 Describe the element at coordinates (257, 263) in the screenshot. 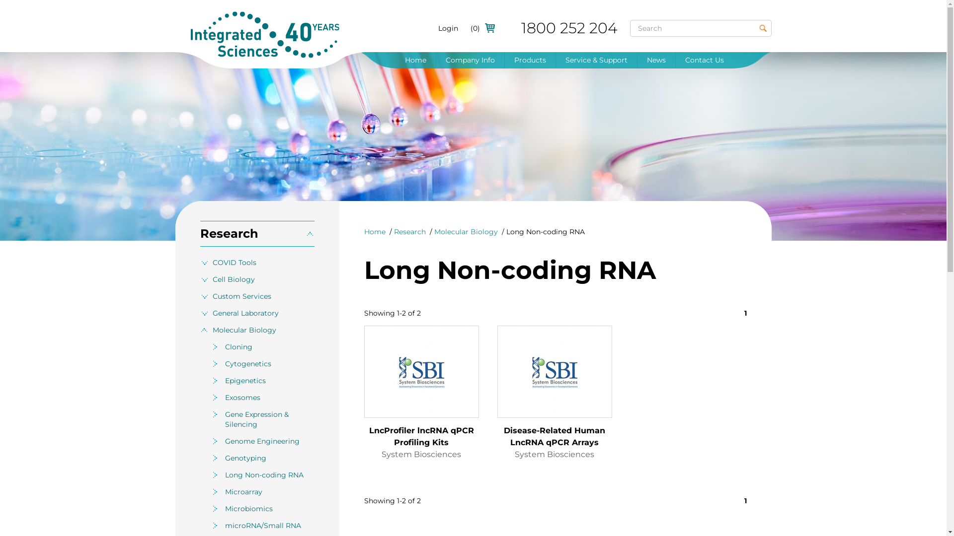

I see `COVID Tools` at that location.